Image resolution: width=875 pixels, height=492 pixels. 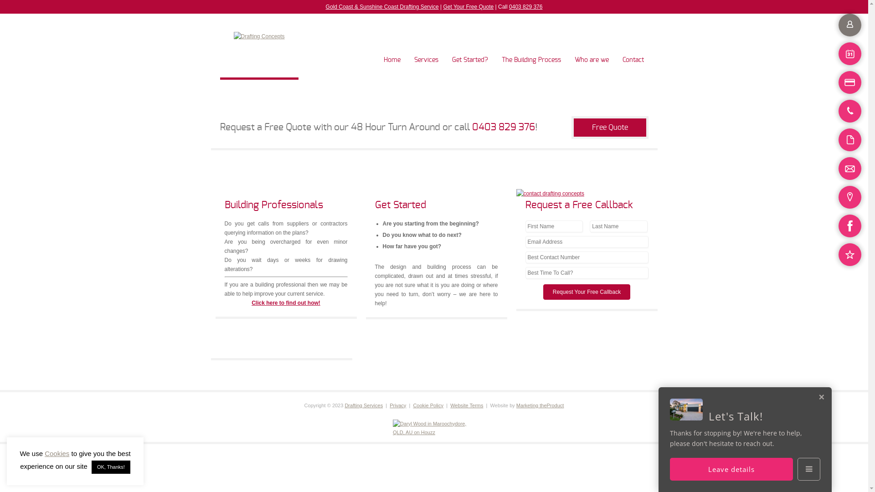 What do you see at coordinates (468, 7) in the screenshot?
I see `Get Your Free Quote` at bounding box center [468, 7].